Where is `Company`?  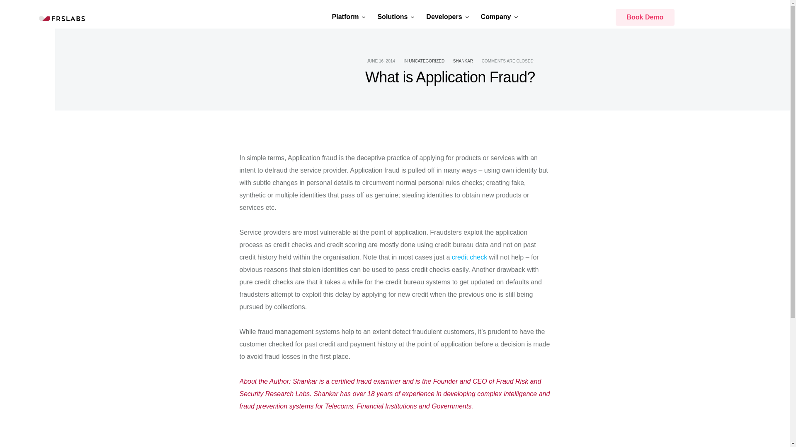 Company is located at coordinates (497, 17).